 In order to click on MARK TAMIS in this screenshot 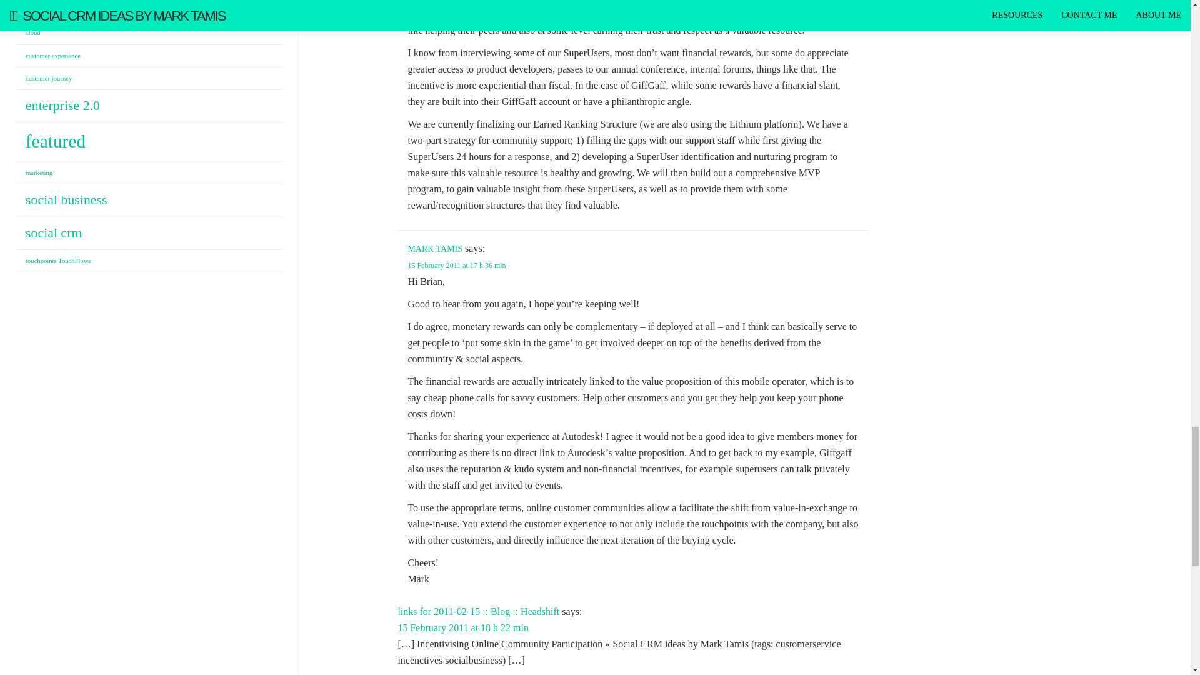, I will do `click(435, 249)`.